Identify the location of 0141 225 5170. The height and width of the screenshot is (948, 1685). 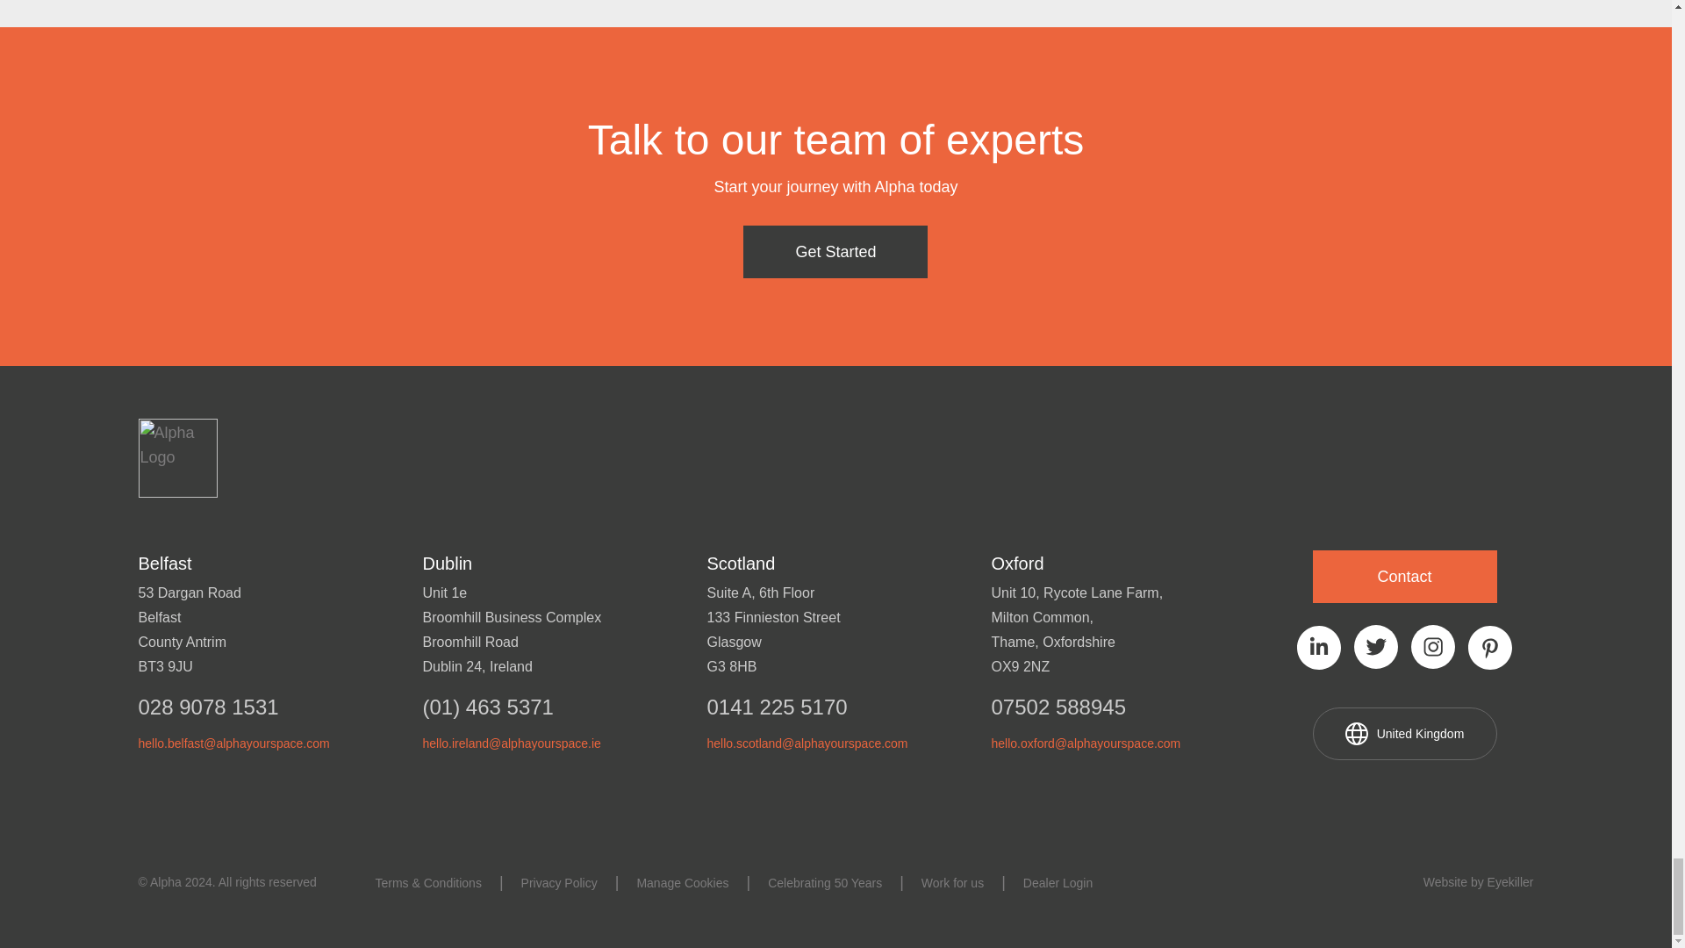
(836, 705).